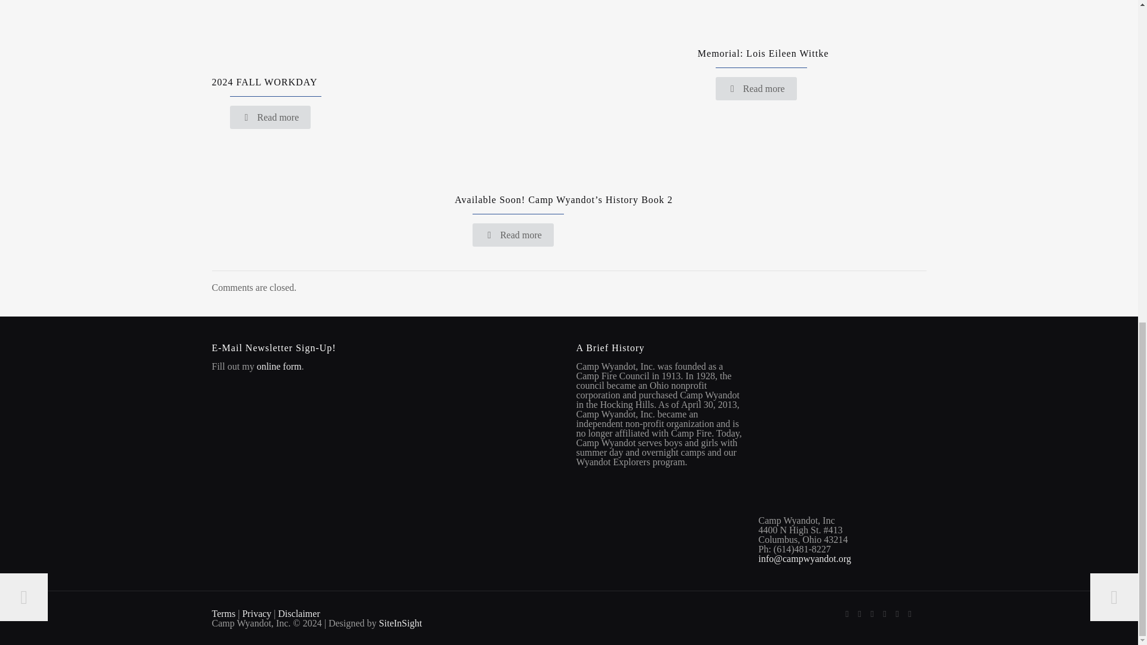  I want to click on Vimeo, so click(871, 613).